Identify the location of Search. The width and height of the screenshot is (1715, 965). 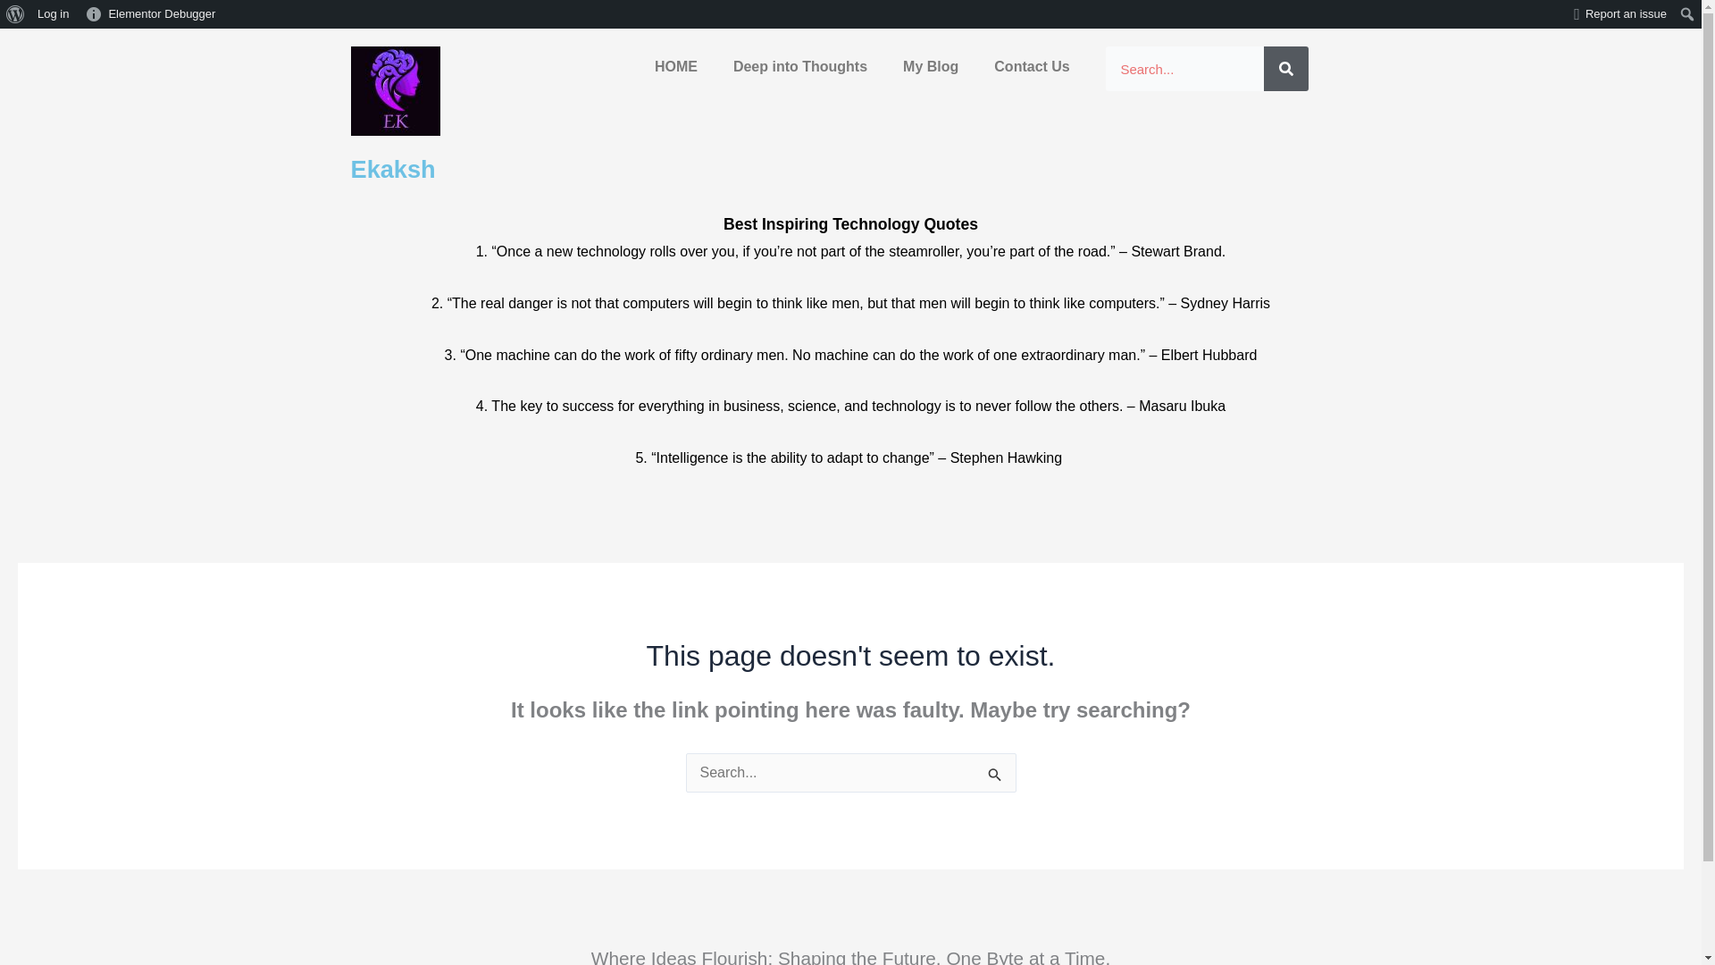
(18, 14).